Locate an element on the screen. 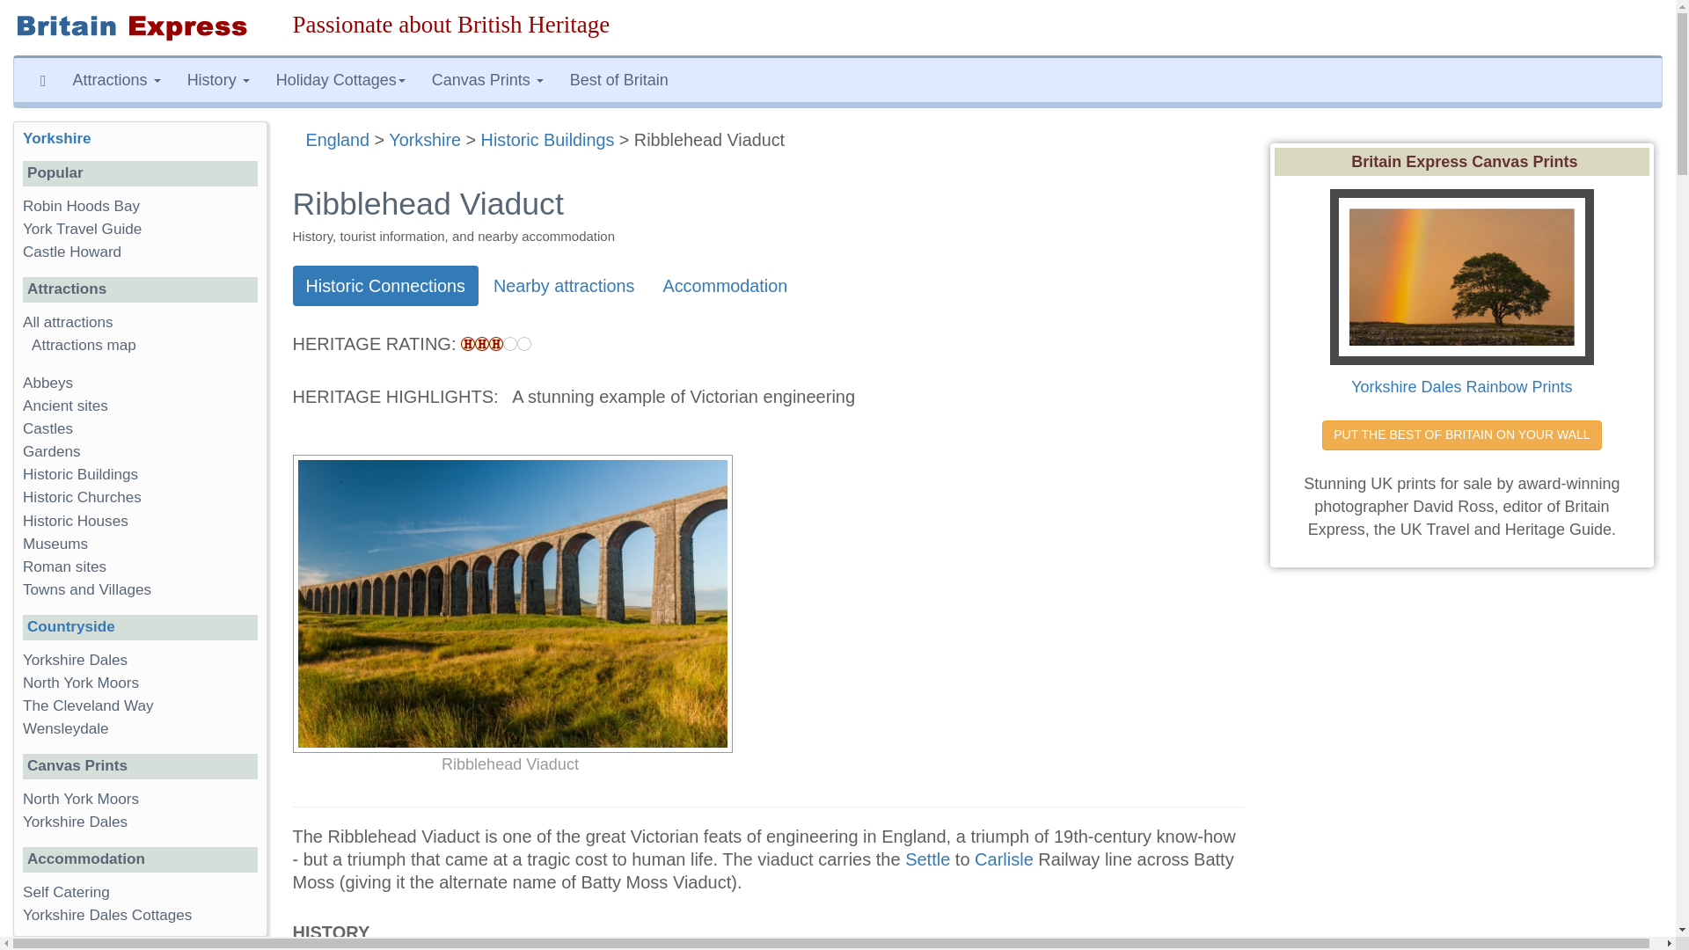 The width and height of the screenshot is (1689, 950). Attractions is located at coordinates (116, 79).